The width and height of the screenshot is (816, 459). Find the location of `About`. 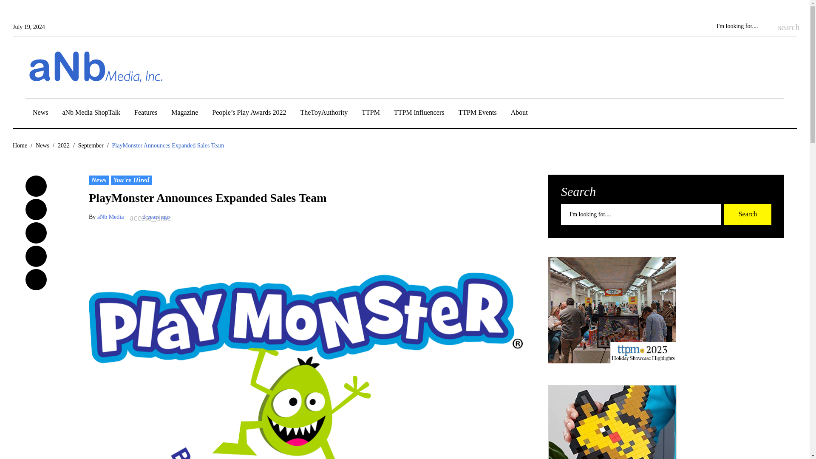

About is located at coordinates (519, 114).